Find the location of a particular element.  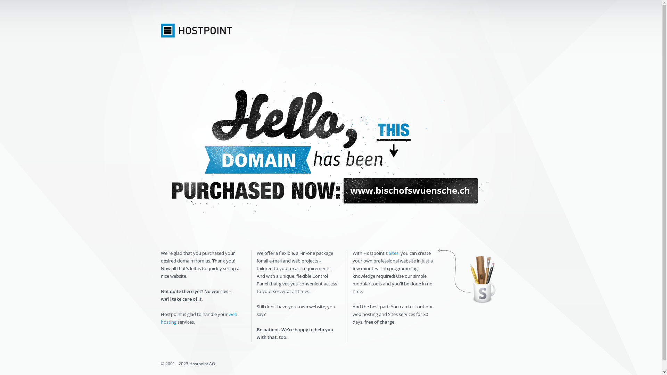

web hosting is located at coordinates (199, 318).